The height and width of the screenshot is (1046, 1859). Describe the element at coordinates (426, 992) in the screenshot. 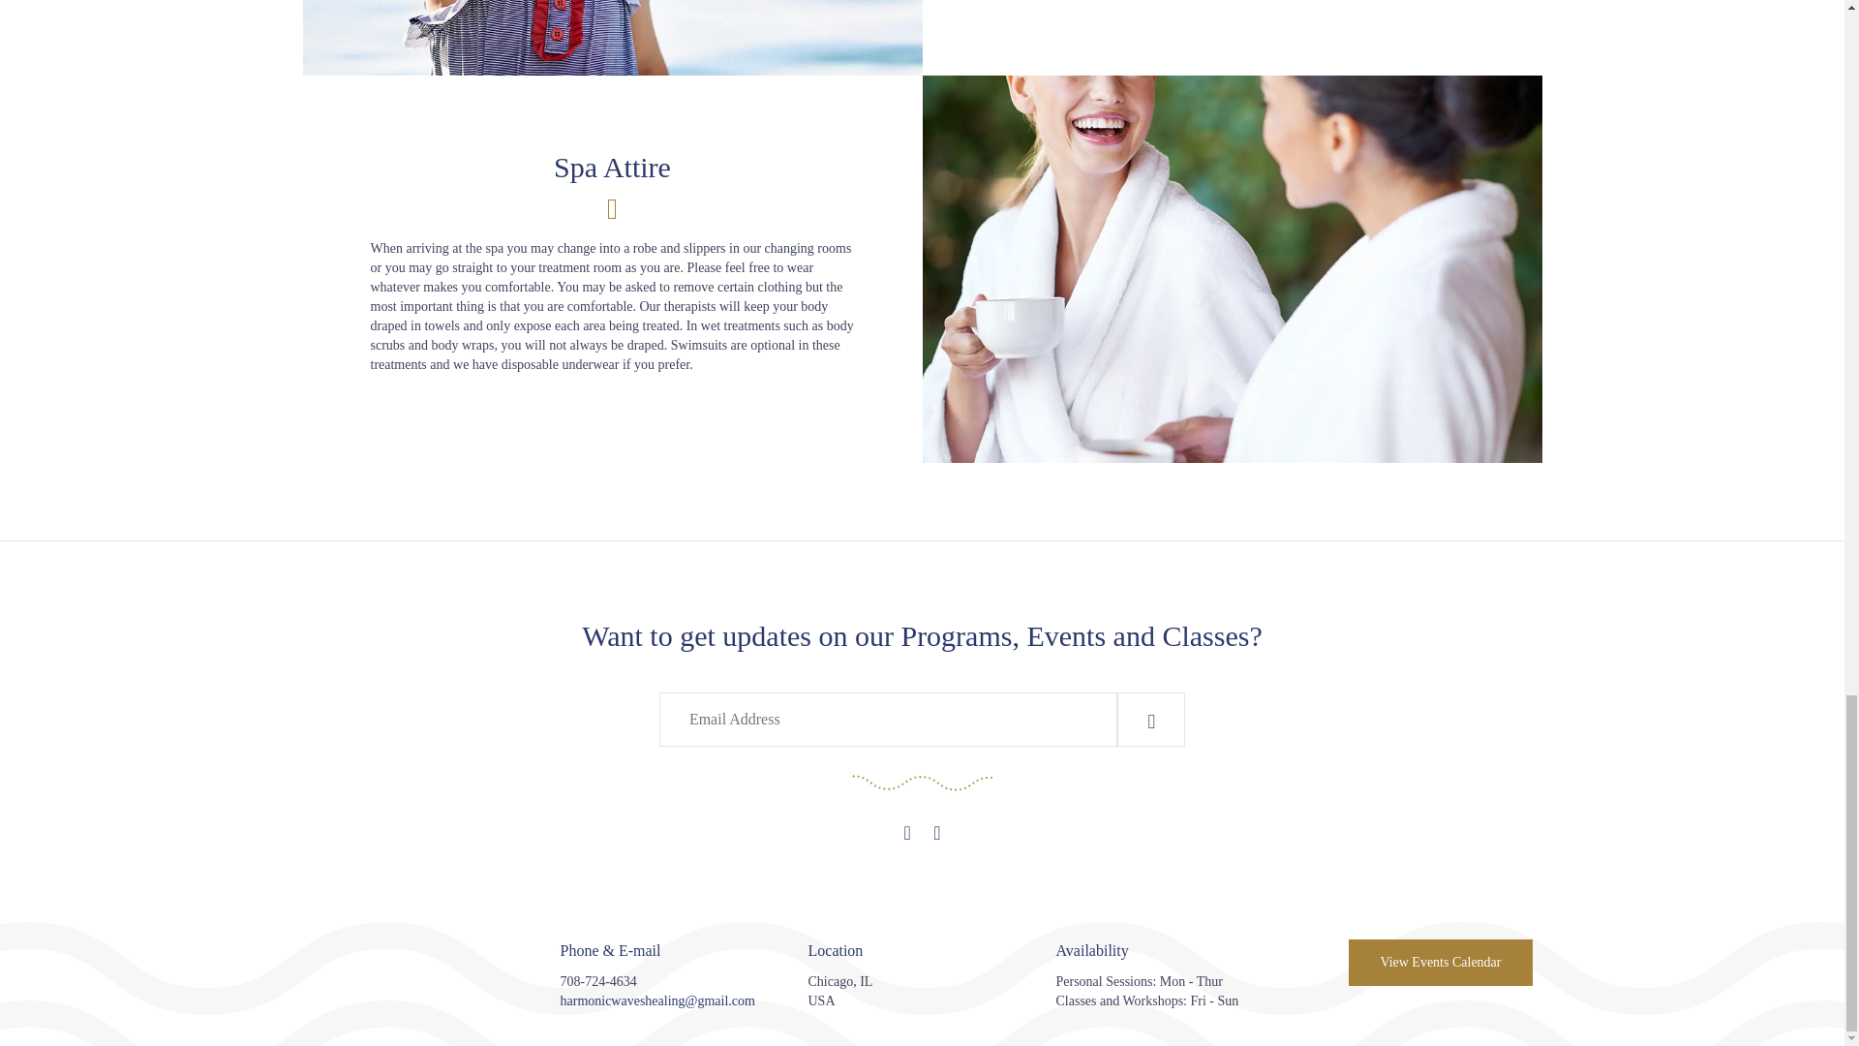

I see `footericon-01` at that location.